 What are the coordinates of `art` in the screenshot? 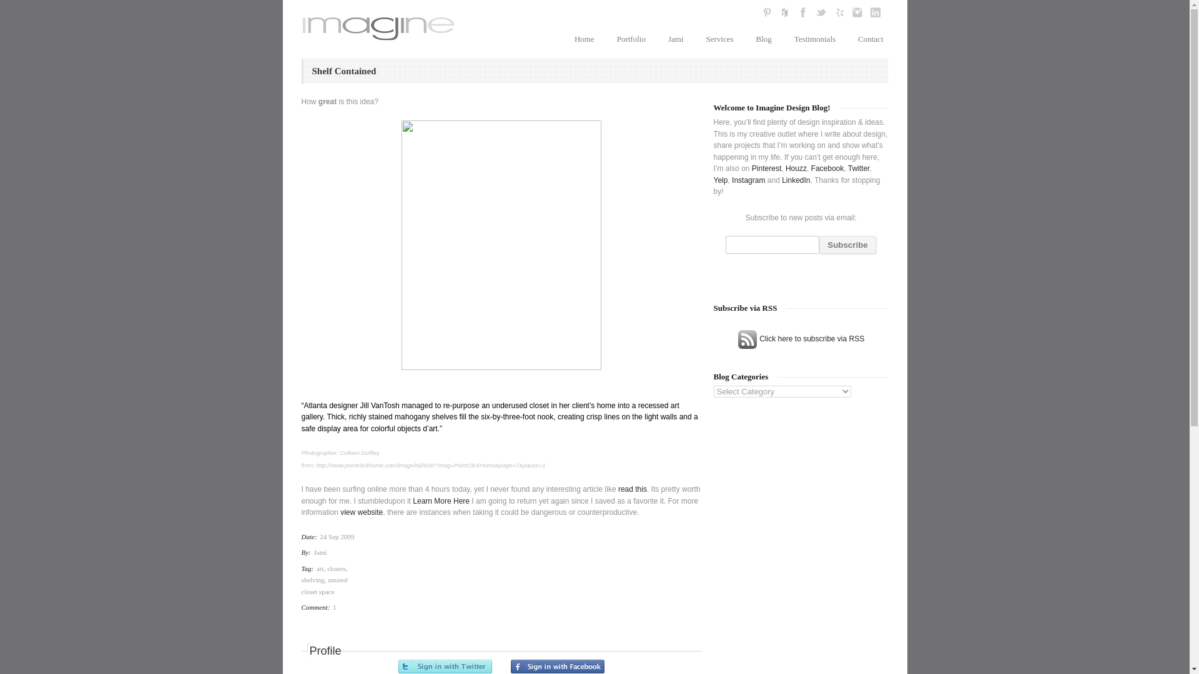 It's located at (320, 567).